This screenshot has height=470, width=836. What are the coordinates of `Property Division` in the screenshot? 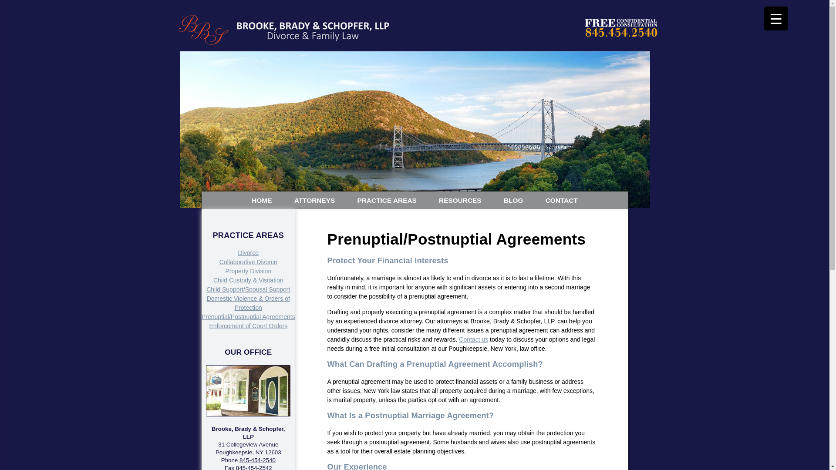 It's located at (248, 271).